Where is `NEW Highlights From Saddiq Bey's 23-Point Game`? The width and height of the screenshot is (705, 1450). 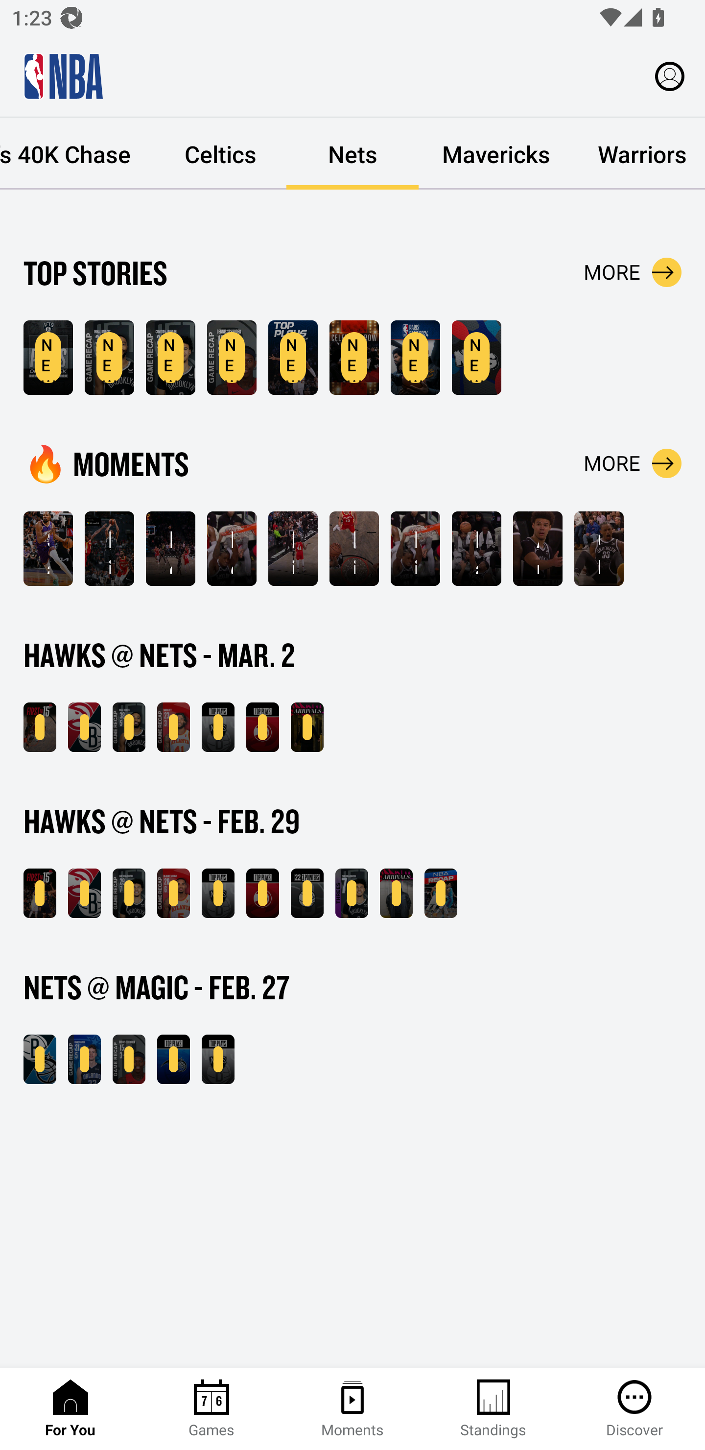
NEW Highlights From Saddiq Bey's 23-Point Game is located at coordinates (173, 727).